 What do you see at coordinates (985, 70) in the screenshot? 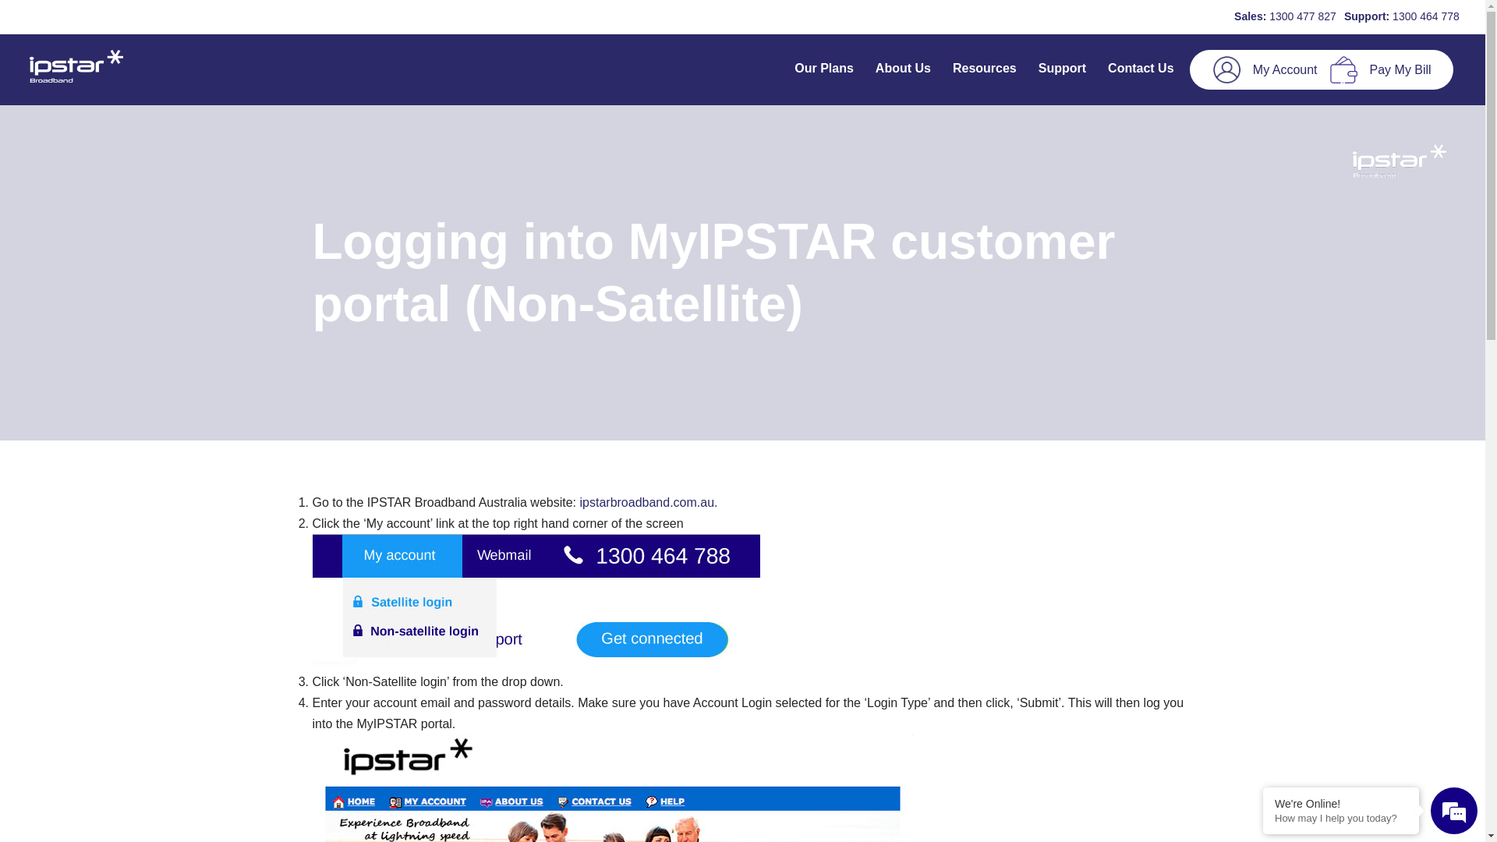
I see `Resources` at bounding box center [985, 70].